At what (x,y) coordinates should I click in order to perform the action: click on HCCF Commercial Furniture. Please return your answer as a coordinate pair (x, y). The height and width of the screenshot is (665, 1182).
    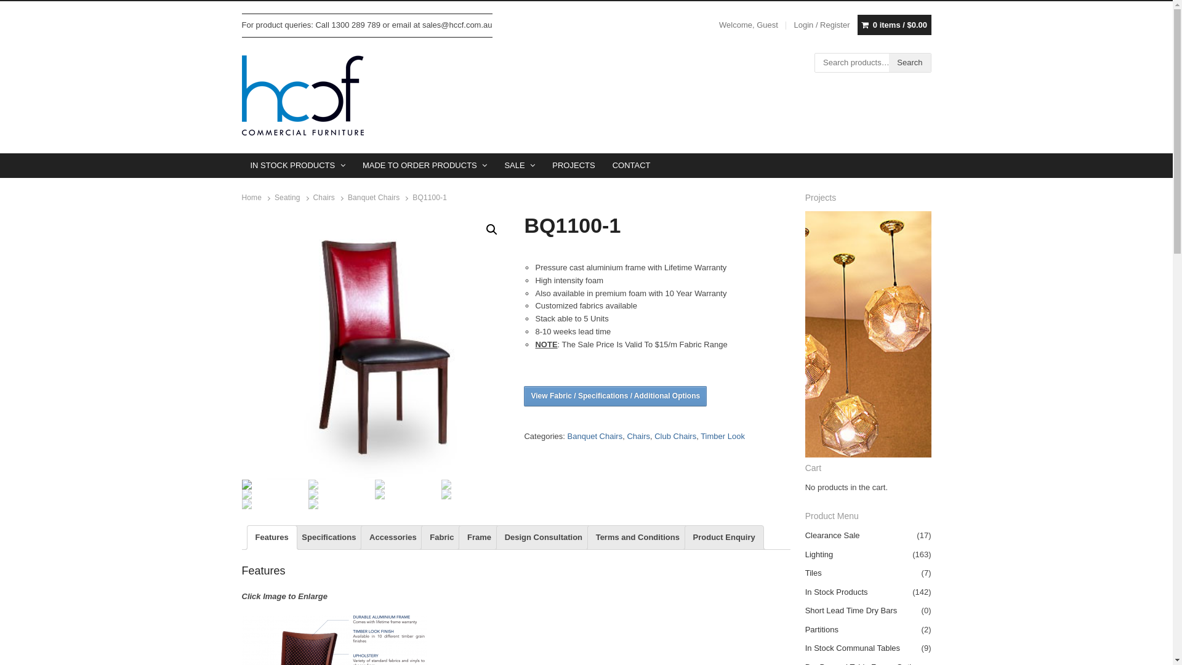
    Looking at the image, I should click on (302, 95).